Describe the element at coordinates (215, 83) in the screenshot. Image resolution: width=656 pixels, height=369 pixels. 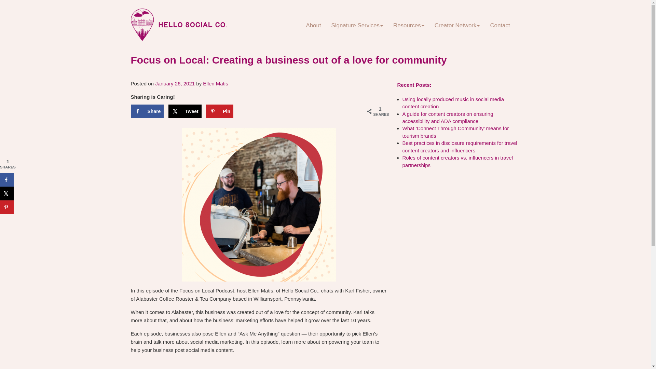
I see `Ellen Matis` at that location.